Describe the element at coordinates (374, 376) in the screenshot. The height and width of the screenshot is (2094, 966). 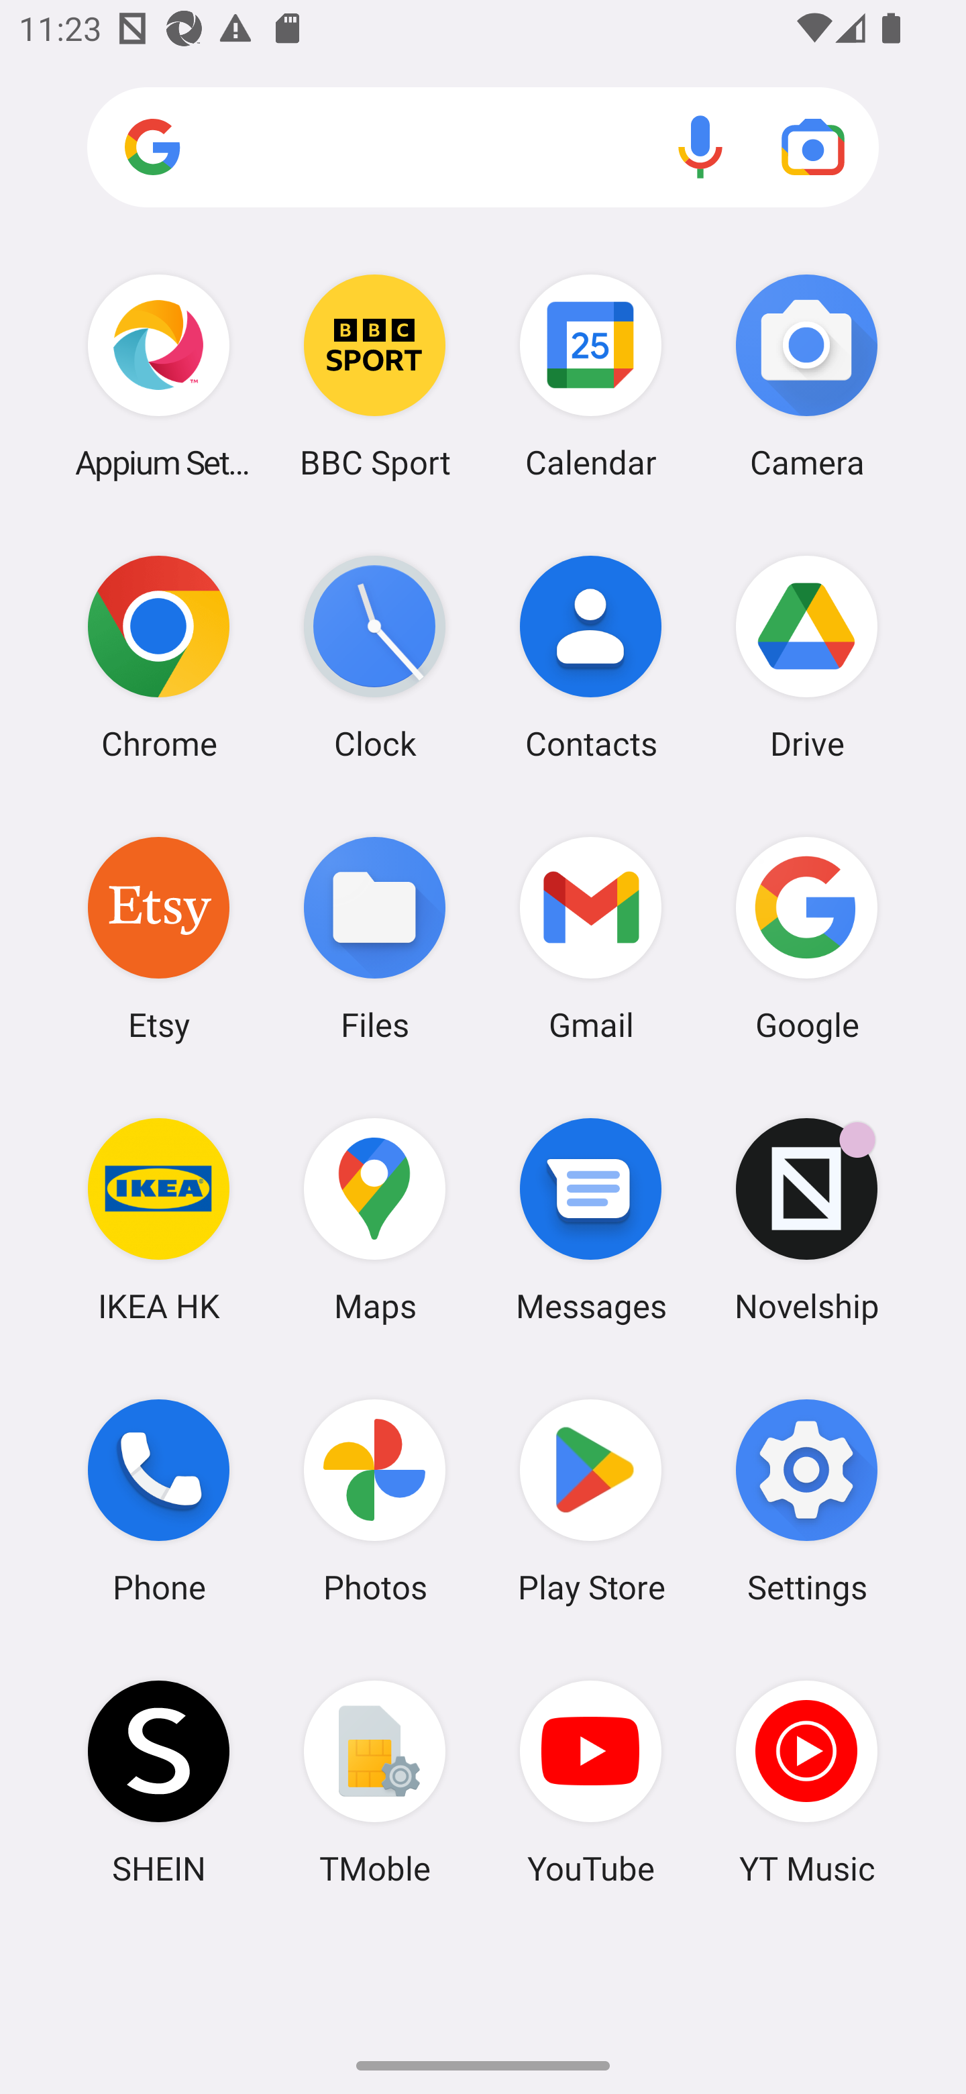
I see `BBC Sport` at that location.